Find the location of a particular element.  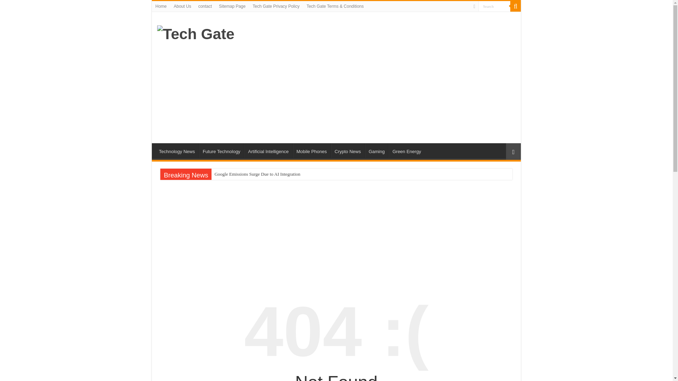

Home is located at coordinates (161, 6).